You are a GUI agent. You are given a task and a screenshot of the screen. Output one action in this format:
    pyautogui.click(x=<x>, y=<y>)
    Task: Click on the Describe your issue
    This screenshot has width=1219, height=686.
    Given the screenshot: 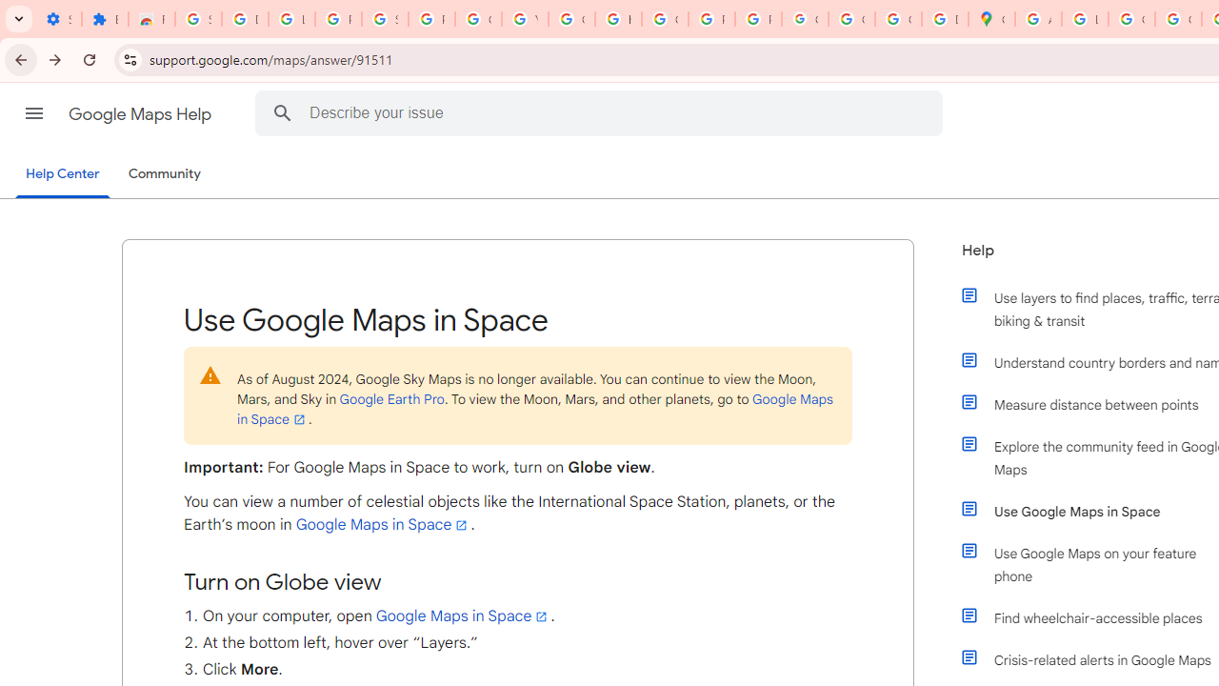 What is the action you would take?
    pyautogui.click(x=602, y=112)
    